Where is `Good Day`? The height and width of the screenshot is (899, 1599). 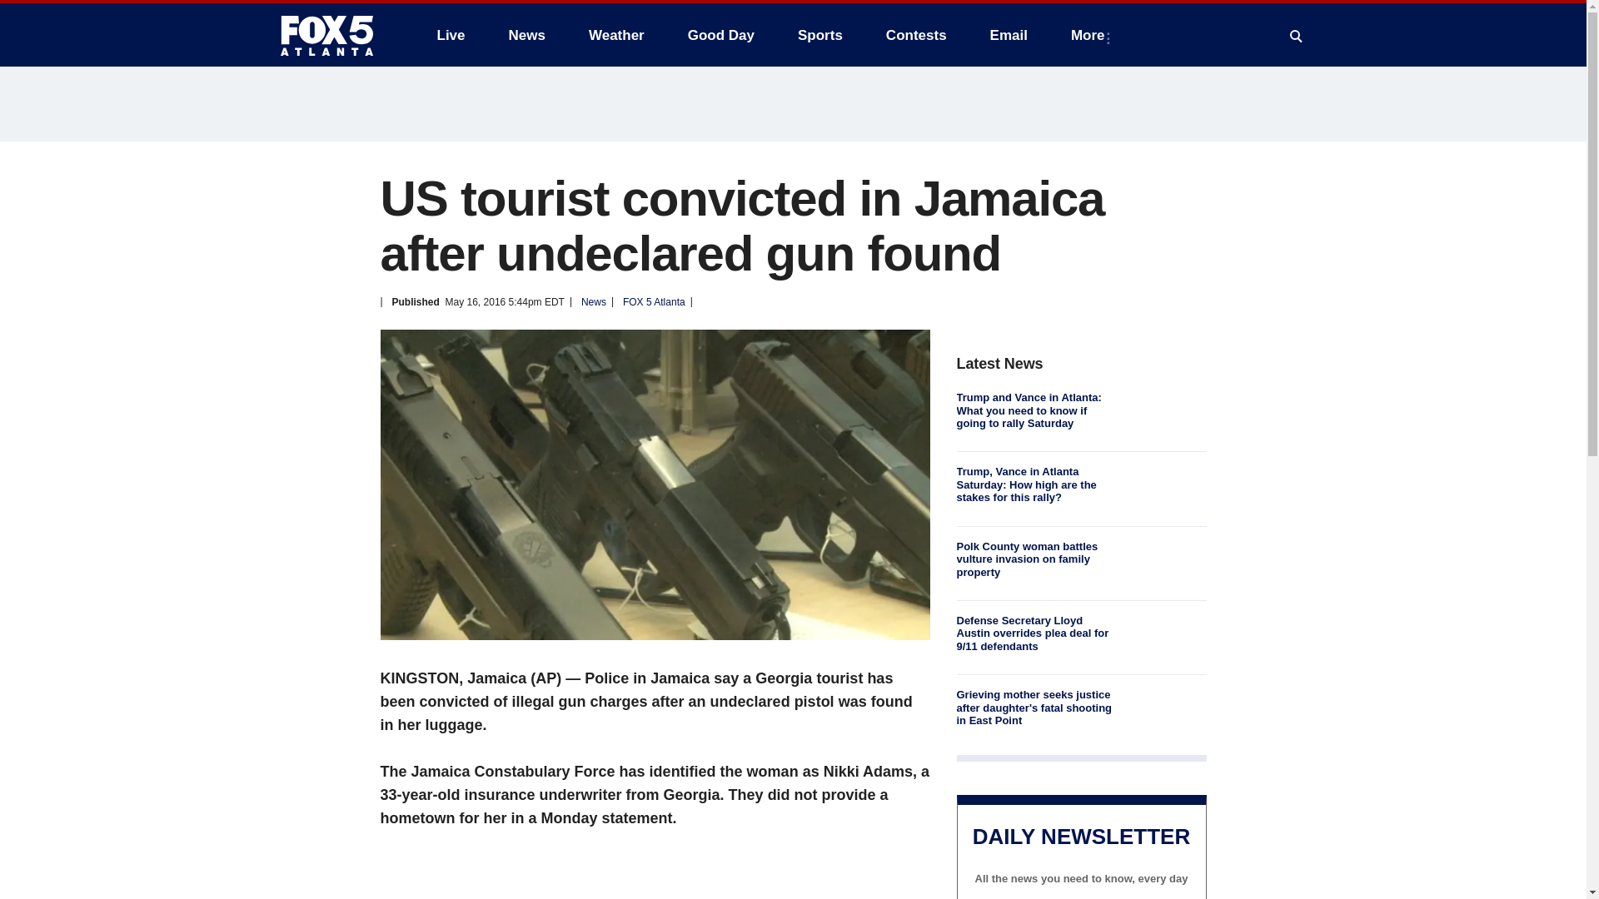 Good Day is located at coordinates (721, 35).